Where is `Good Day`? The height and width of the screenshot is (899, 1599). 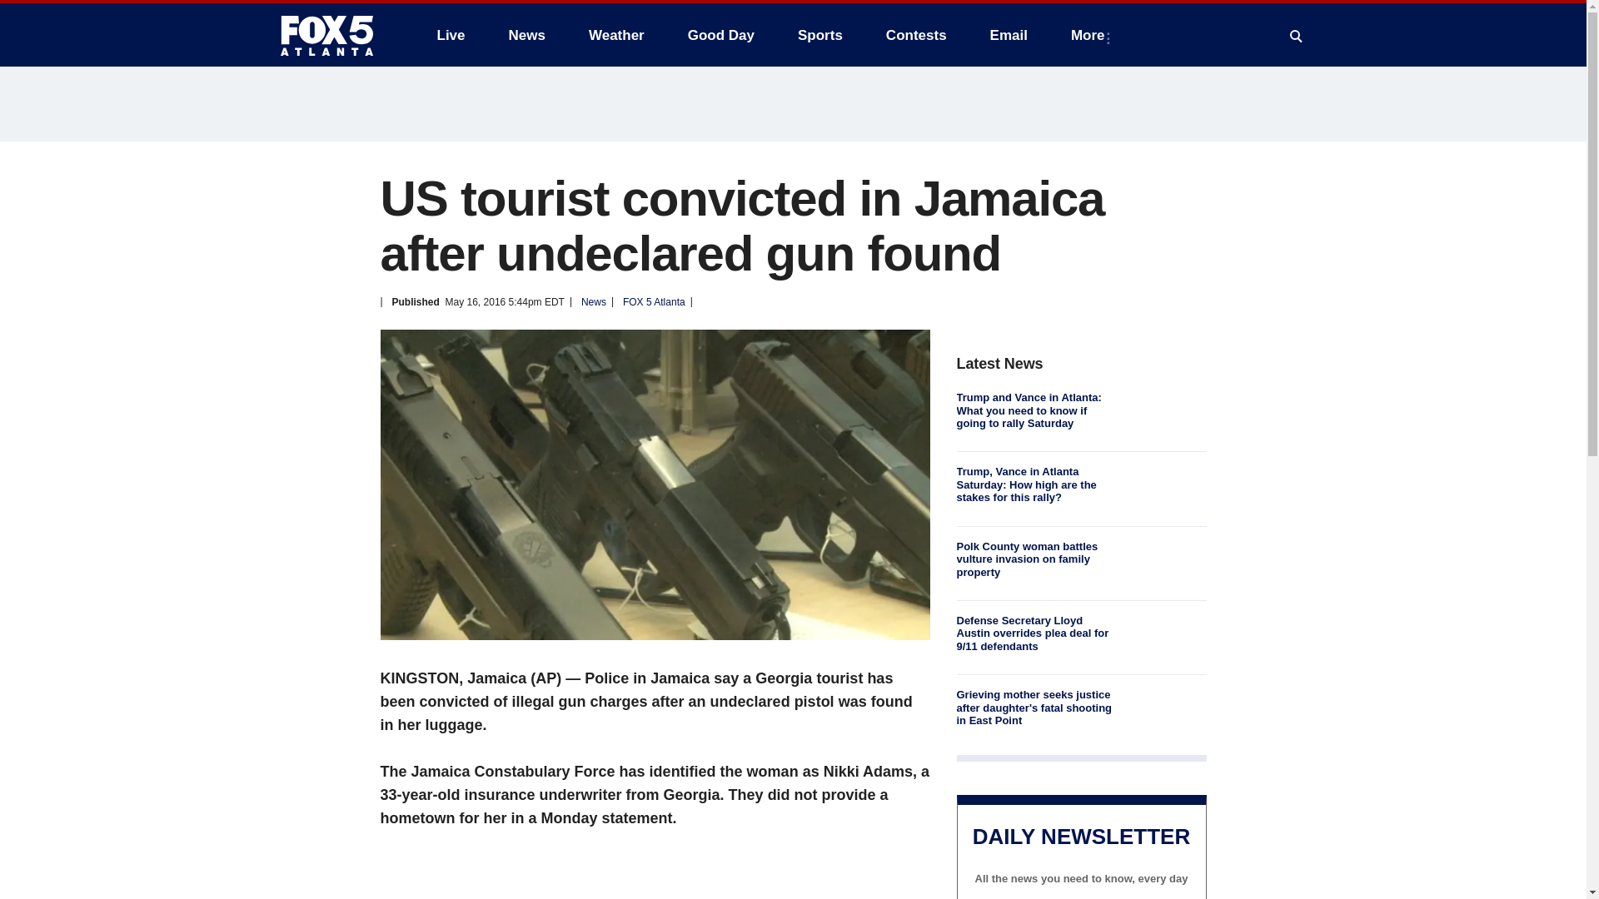 Good Day is located at coordinates (721, 35).